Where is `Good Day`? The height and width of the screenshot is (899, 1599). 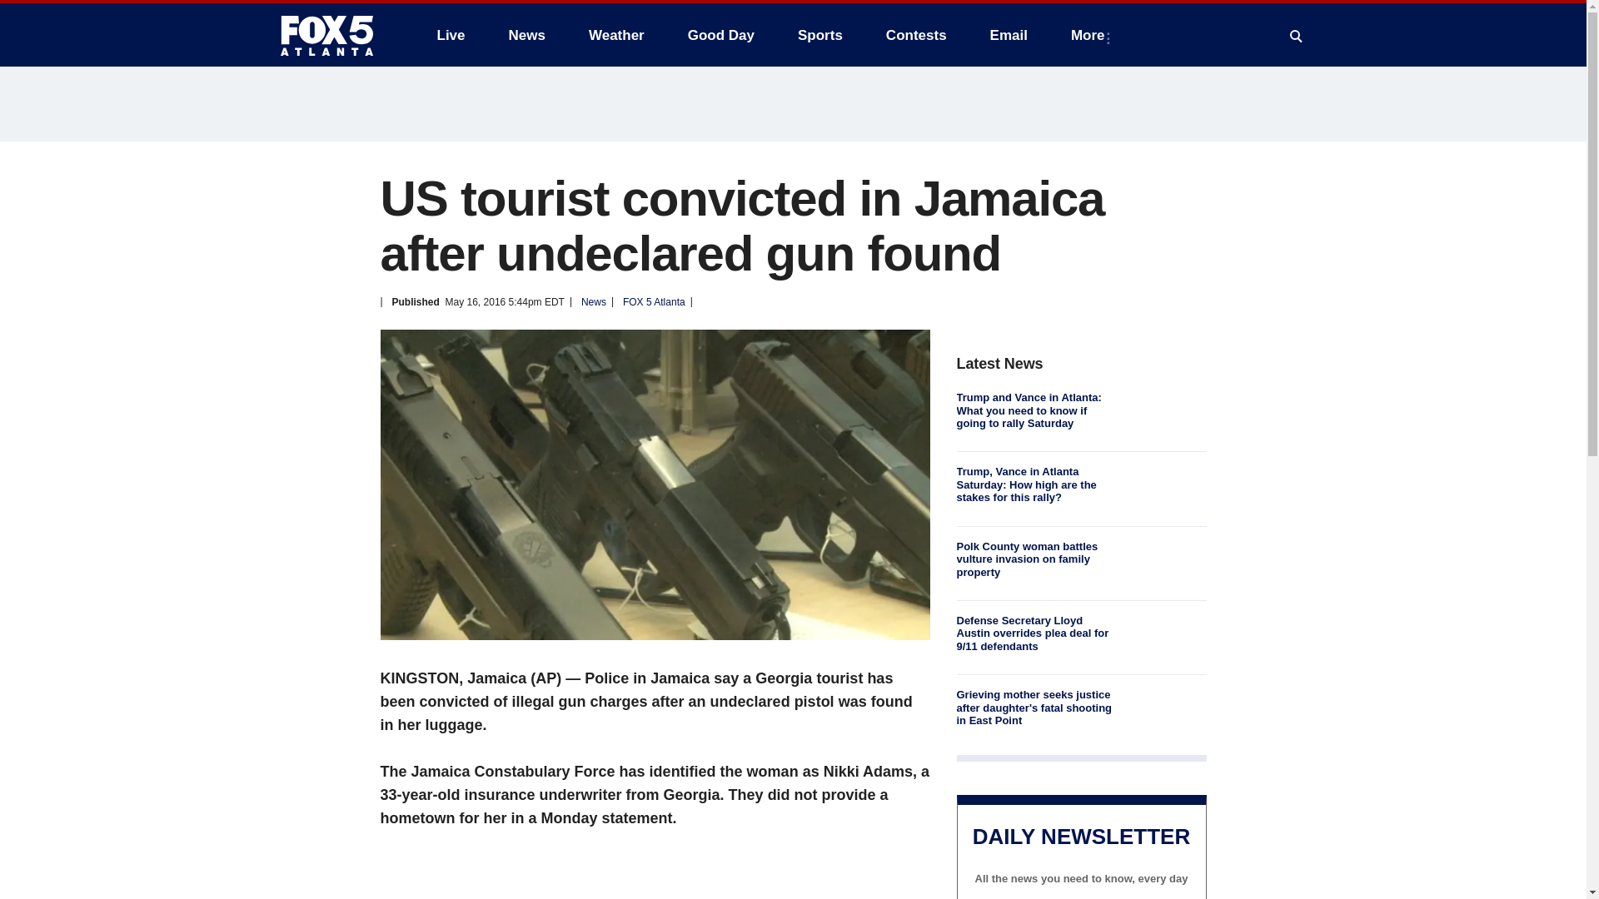 Good Day is located at coordinates (721, 35).